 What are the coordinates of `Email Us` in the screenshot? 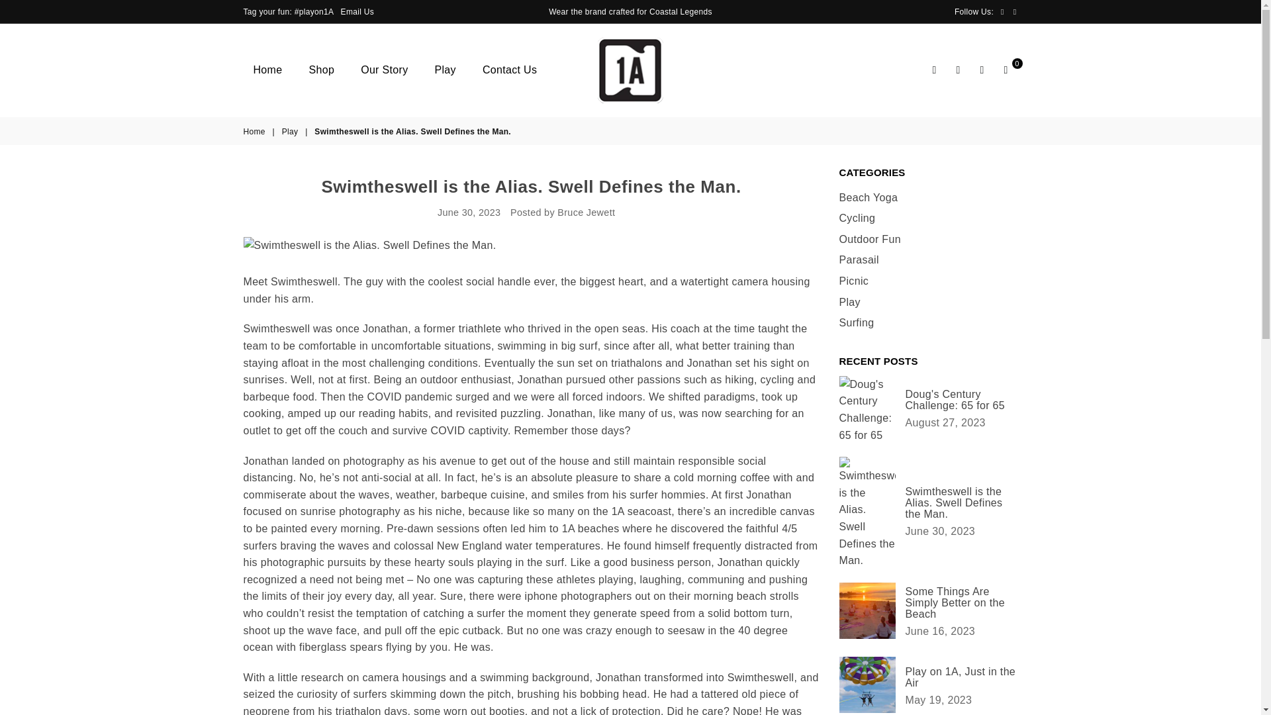 It's located at (357, 11).